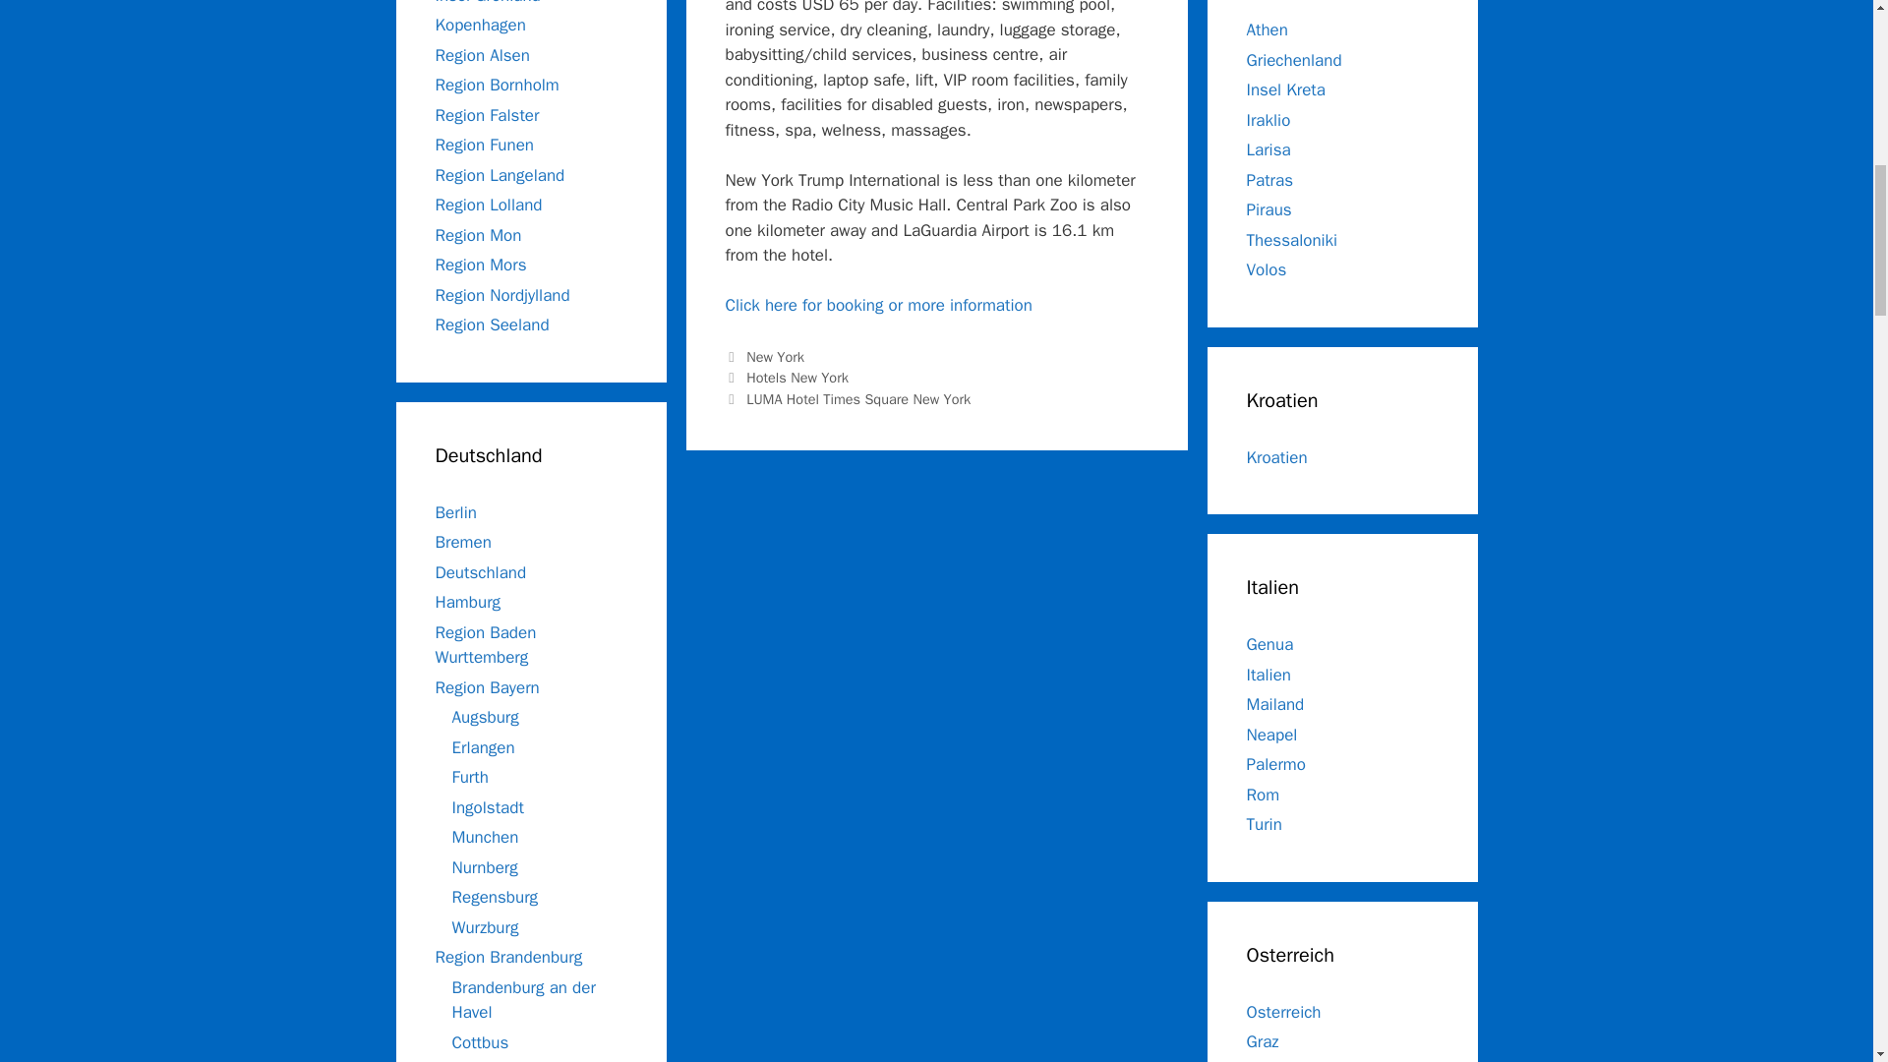 This screenshot has width=1888, height=1062. Describe the element at coordinates (486, 717) in the screenshot. I see `Augsburg` at that location.